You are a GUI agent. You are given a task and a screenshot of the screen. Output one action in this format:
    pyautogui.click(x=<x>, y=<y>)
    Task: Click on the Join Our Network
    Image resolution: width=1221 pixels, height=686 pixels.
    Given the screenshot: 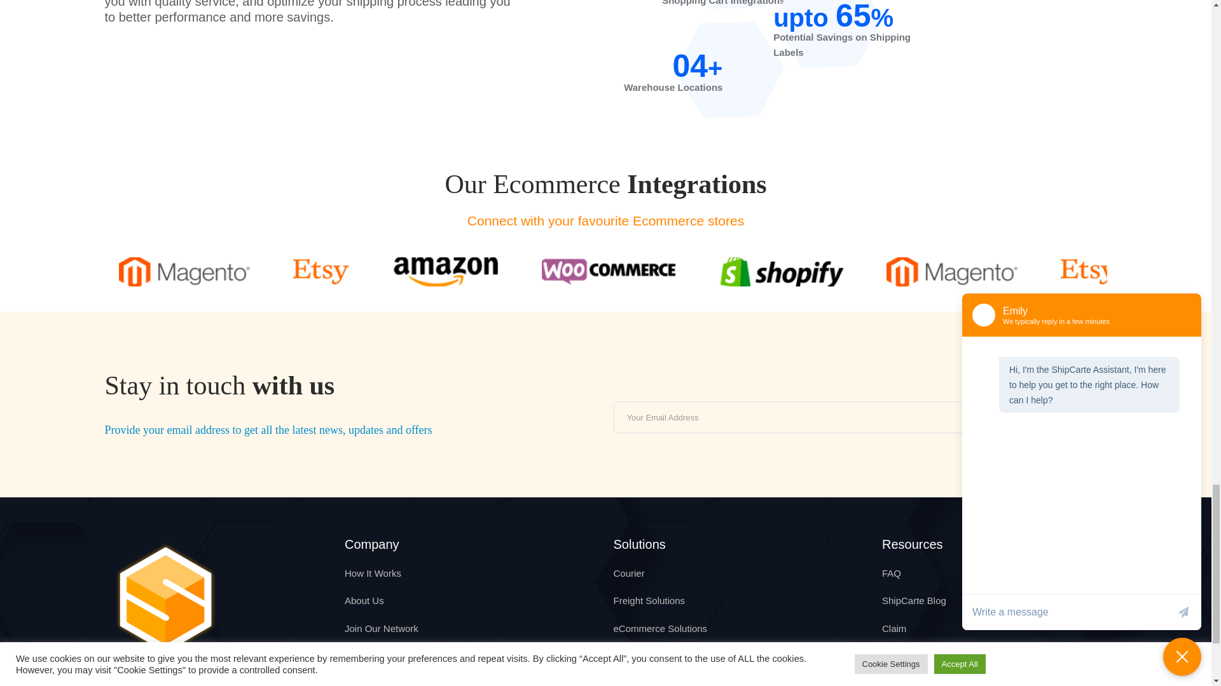 What is the action you would take?
    pyautogui.click(x=382, y=628)
    